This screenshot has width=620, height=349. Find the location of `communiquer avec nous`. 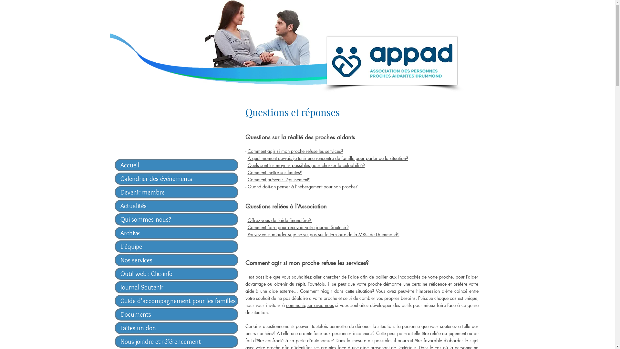

communiquer avec nous is located at coordinates (310, 305).